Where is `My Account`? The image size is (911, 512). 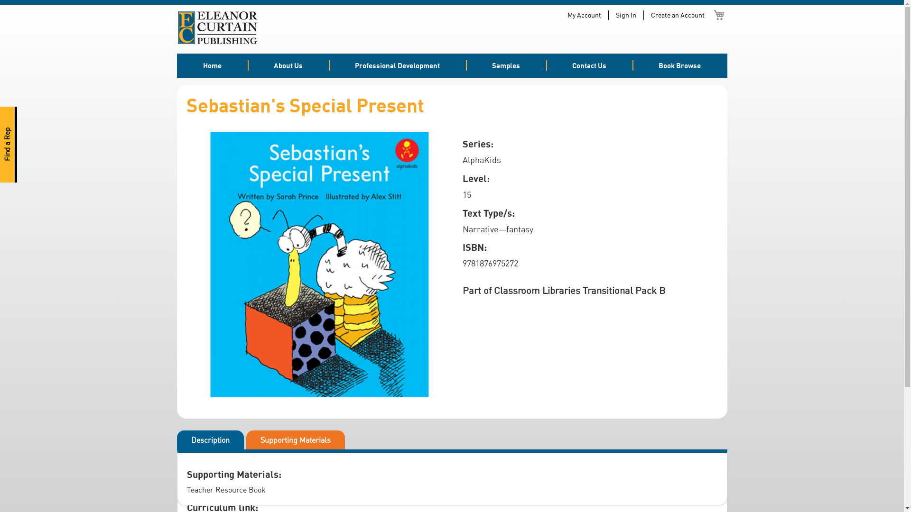
My Account is located at coordinates (585, 15).